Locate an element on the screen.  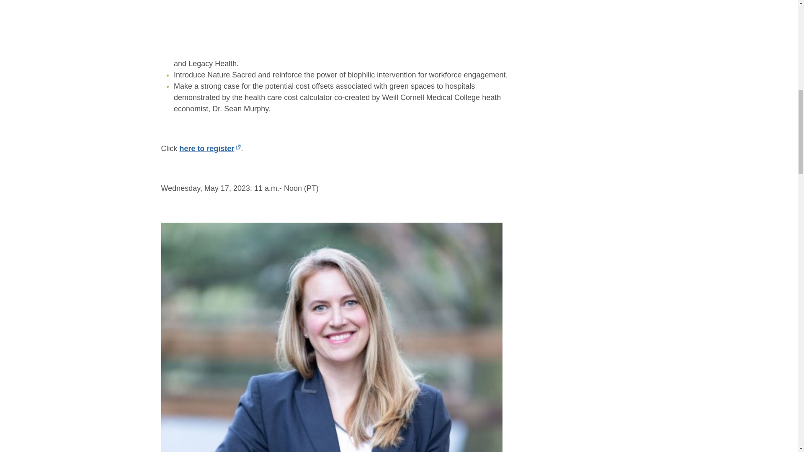
Objectives is located at coordinates (185, 1).